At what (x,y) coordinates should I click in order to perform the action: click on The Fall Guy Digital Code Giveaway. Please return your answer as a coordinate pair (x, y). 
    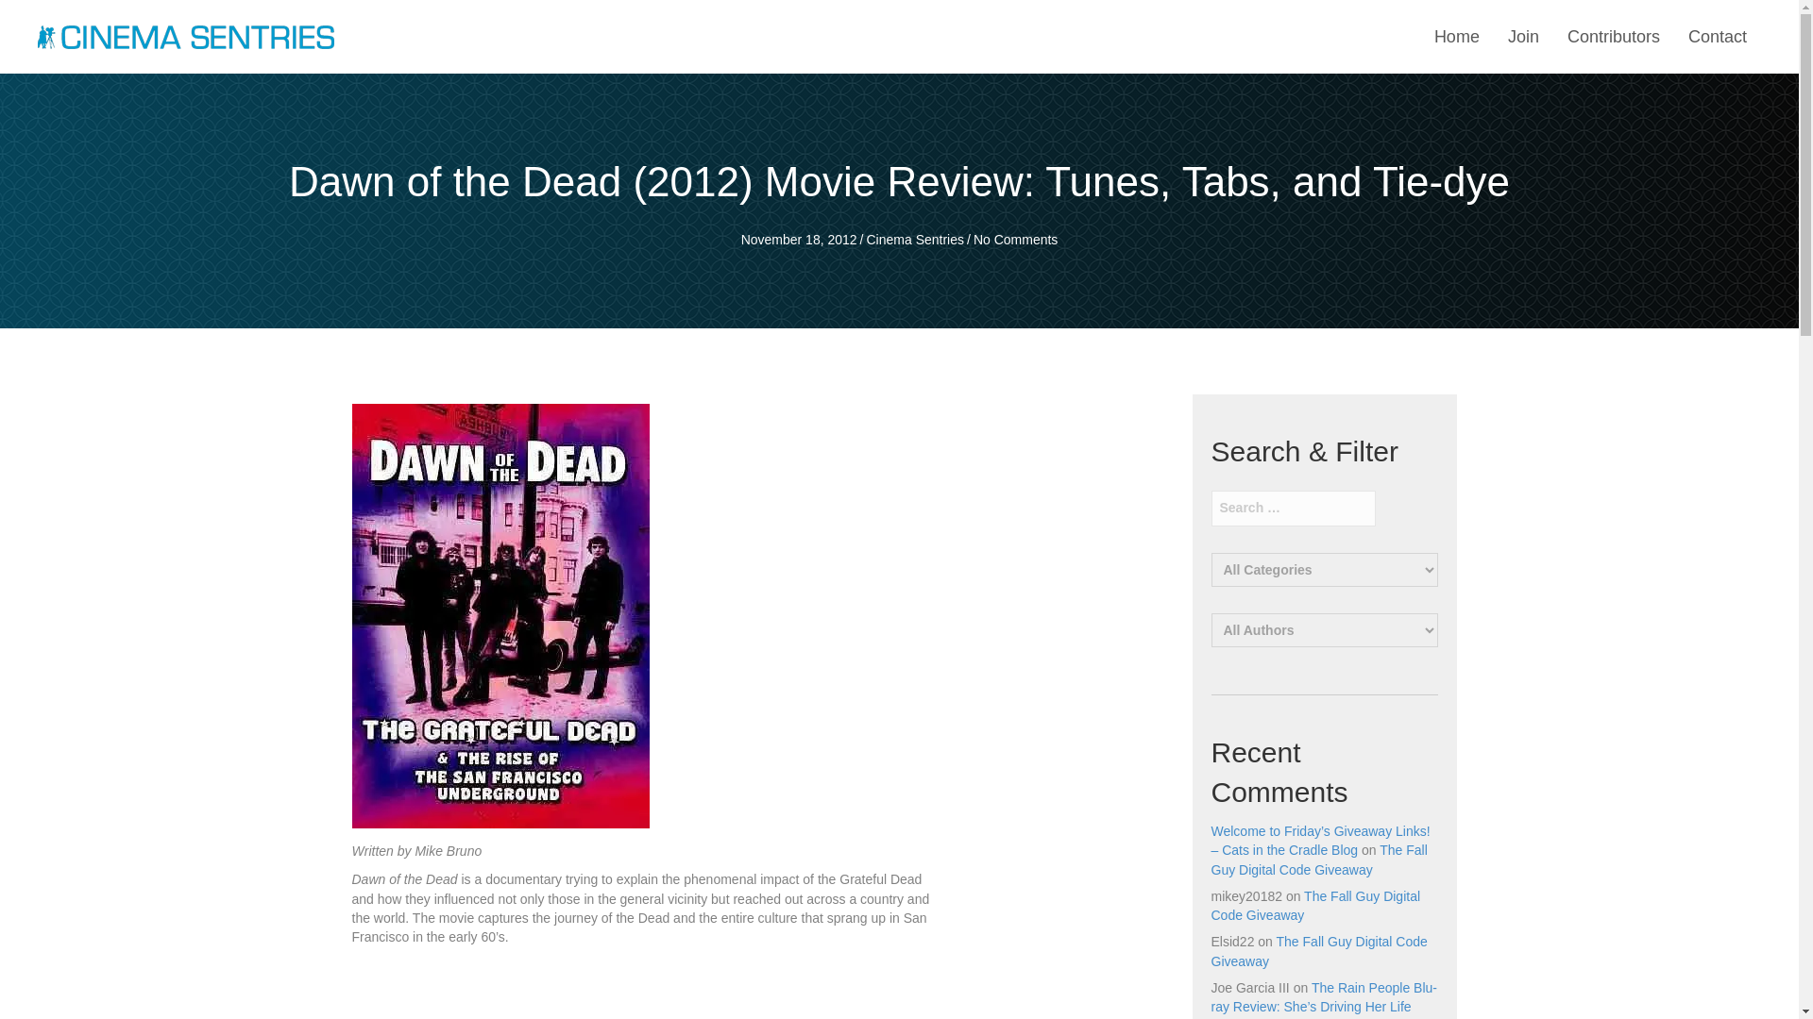
    Looking at the image, I should click on (1318, 859).